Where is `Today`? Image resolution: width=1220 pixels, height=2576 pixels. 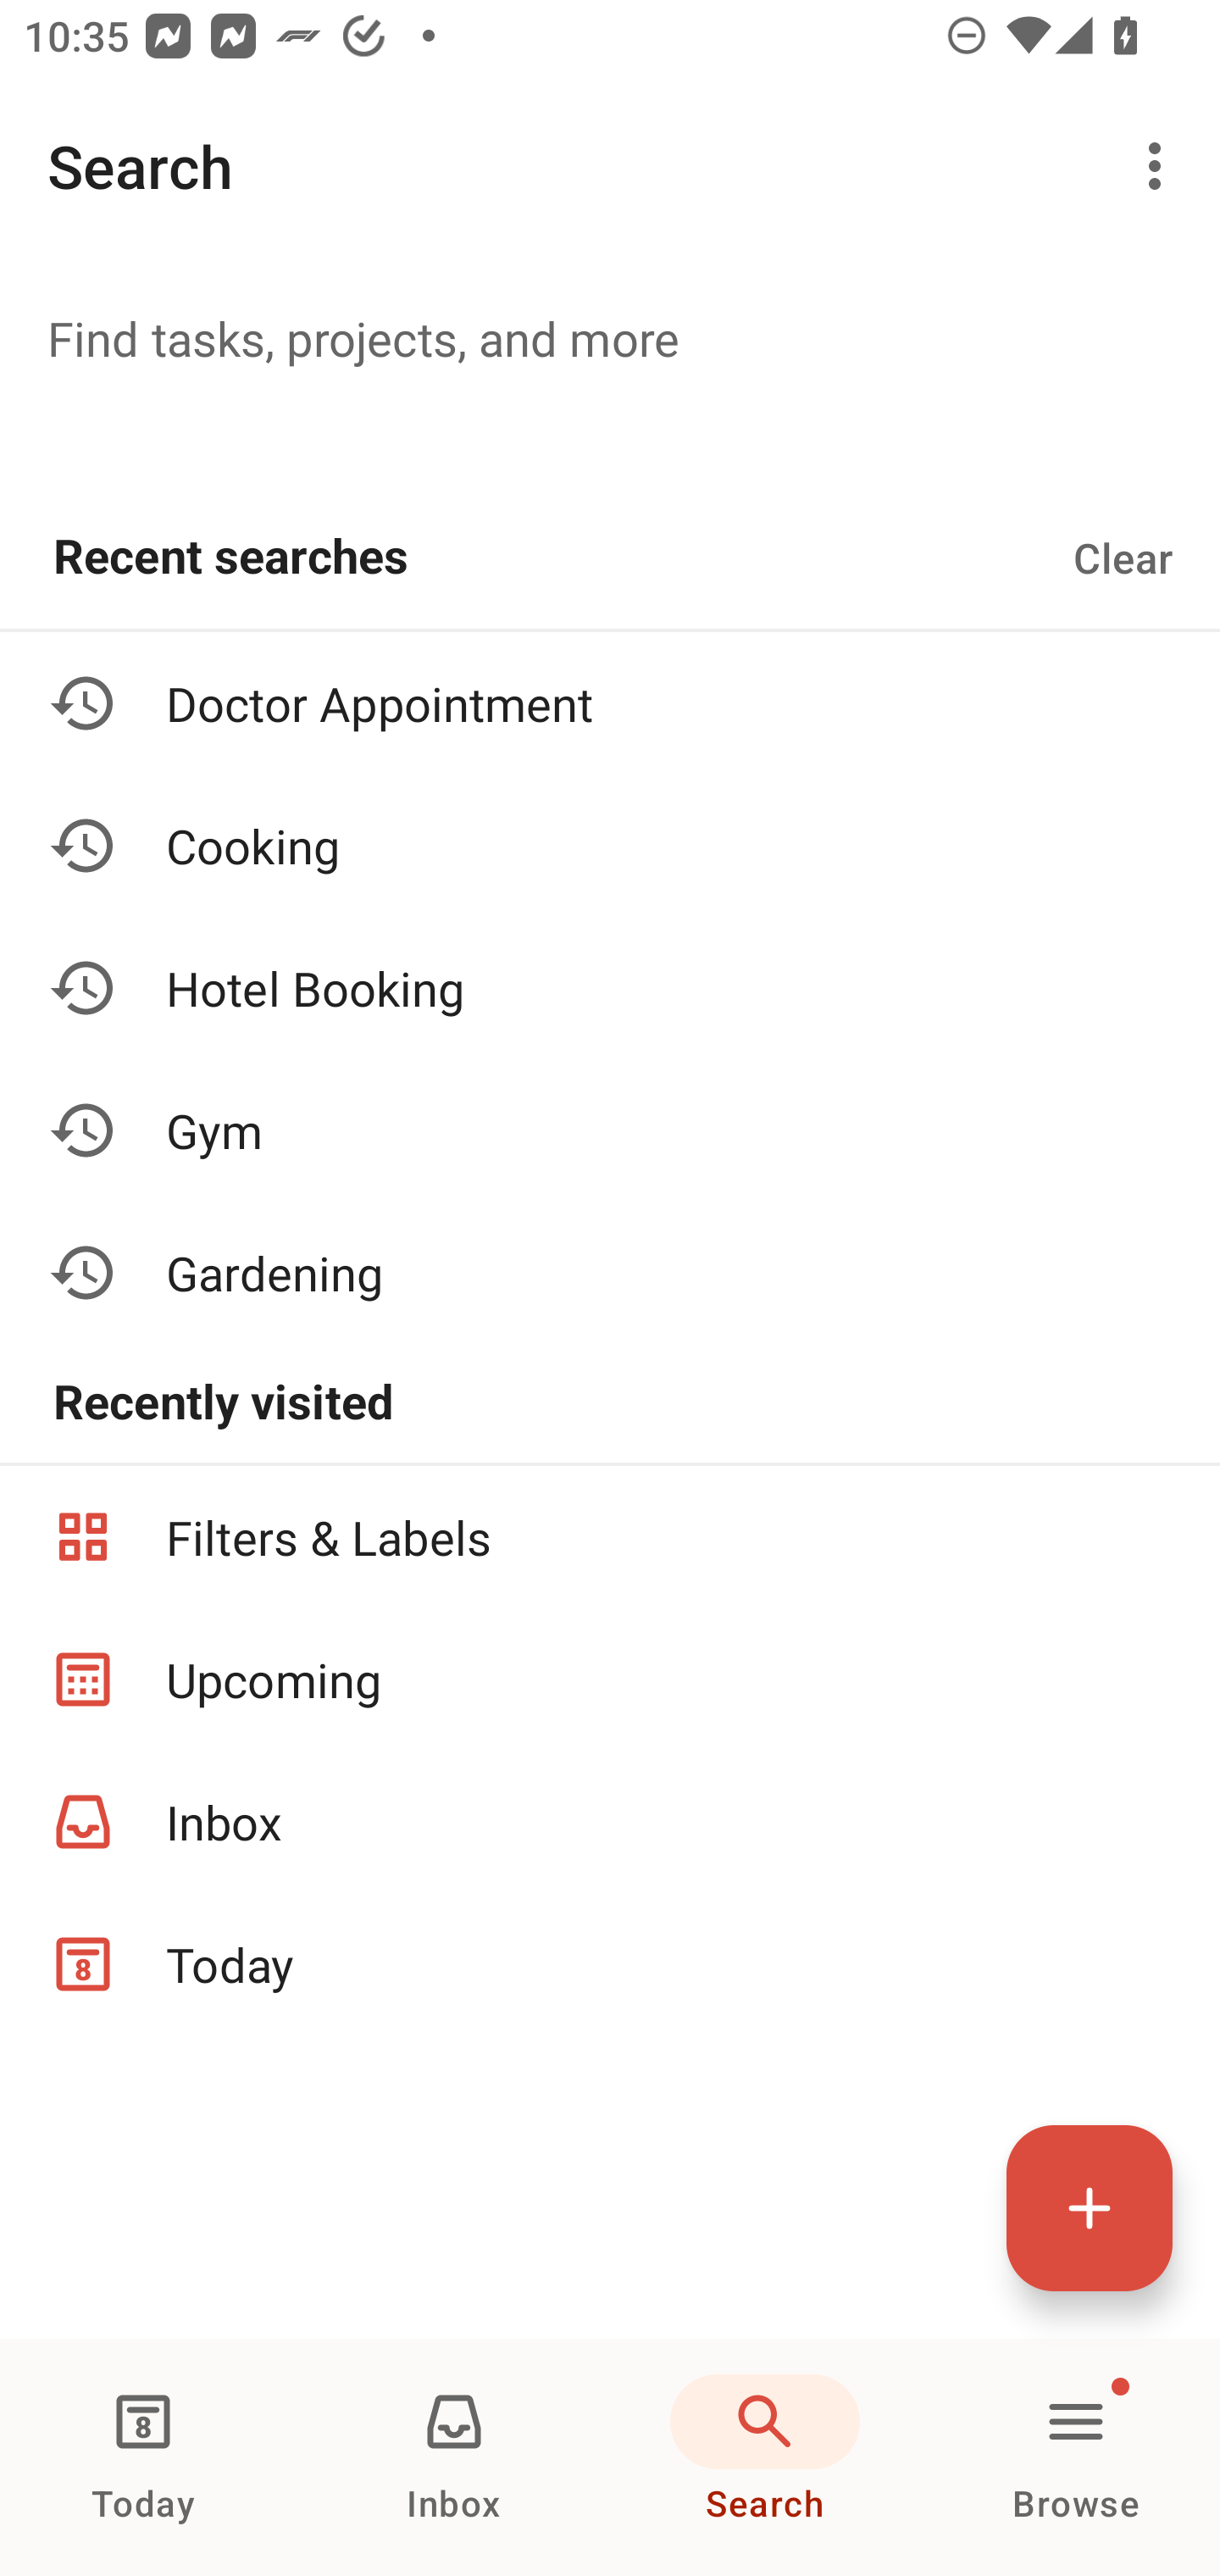
Today is located at coordinates (610, 1964).